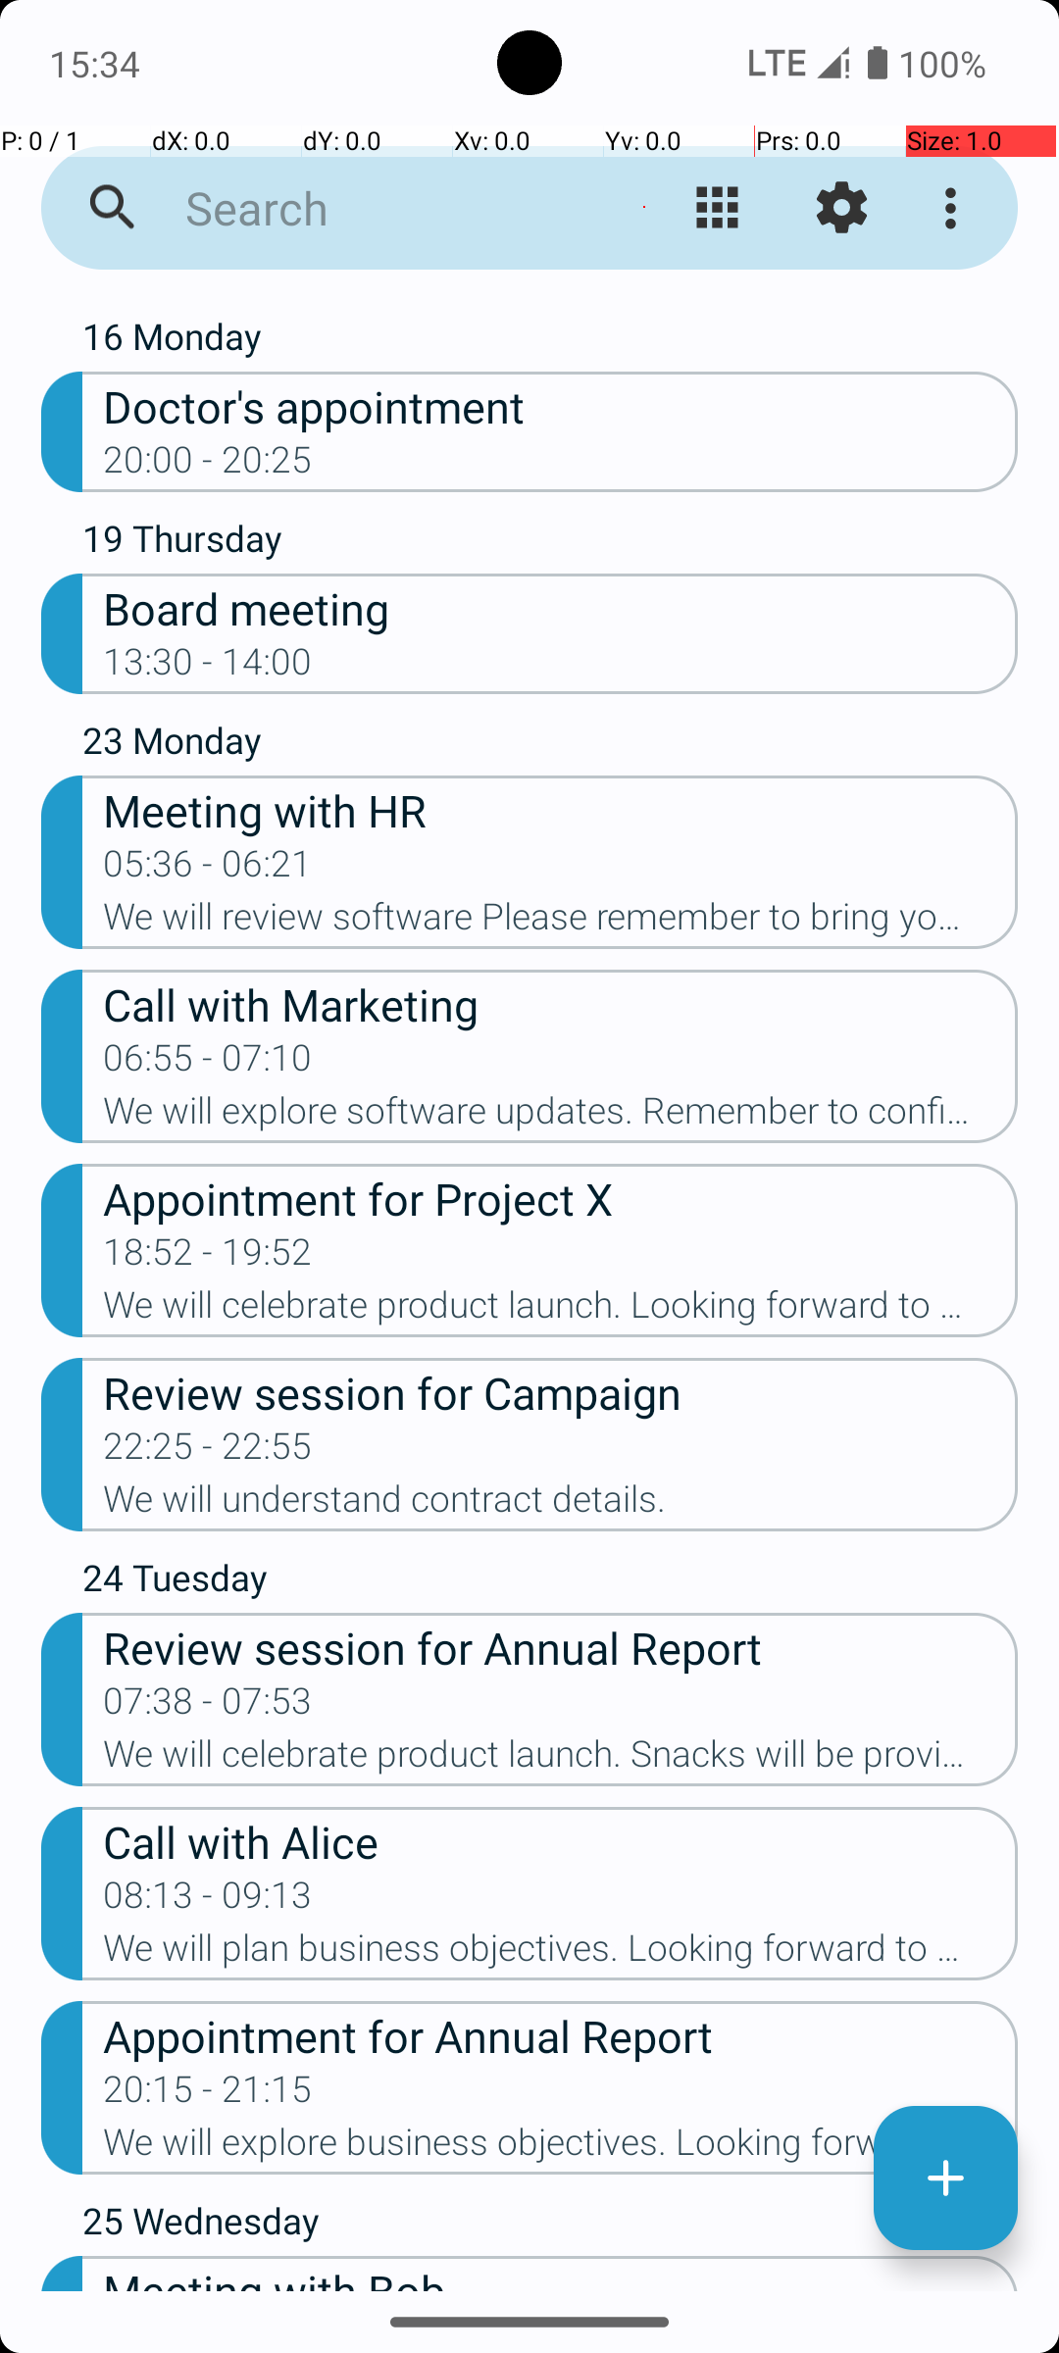 The width and height of the screenshot is (1059, 2353). I want to click on 05:36 - 06:21, so click(208, 870).